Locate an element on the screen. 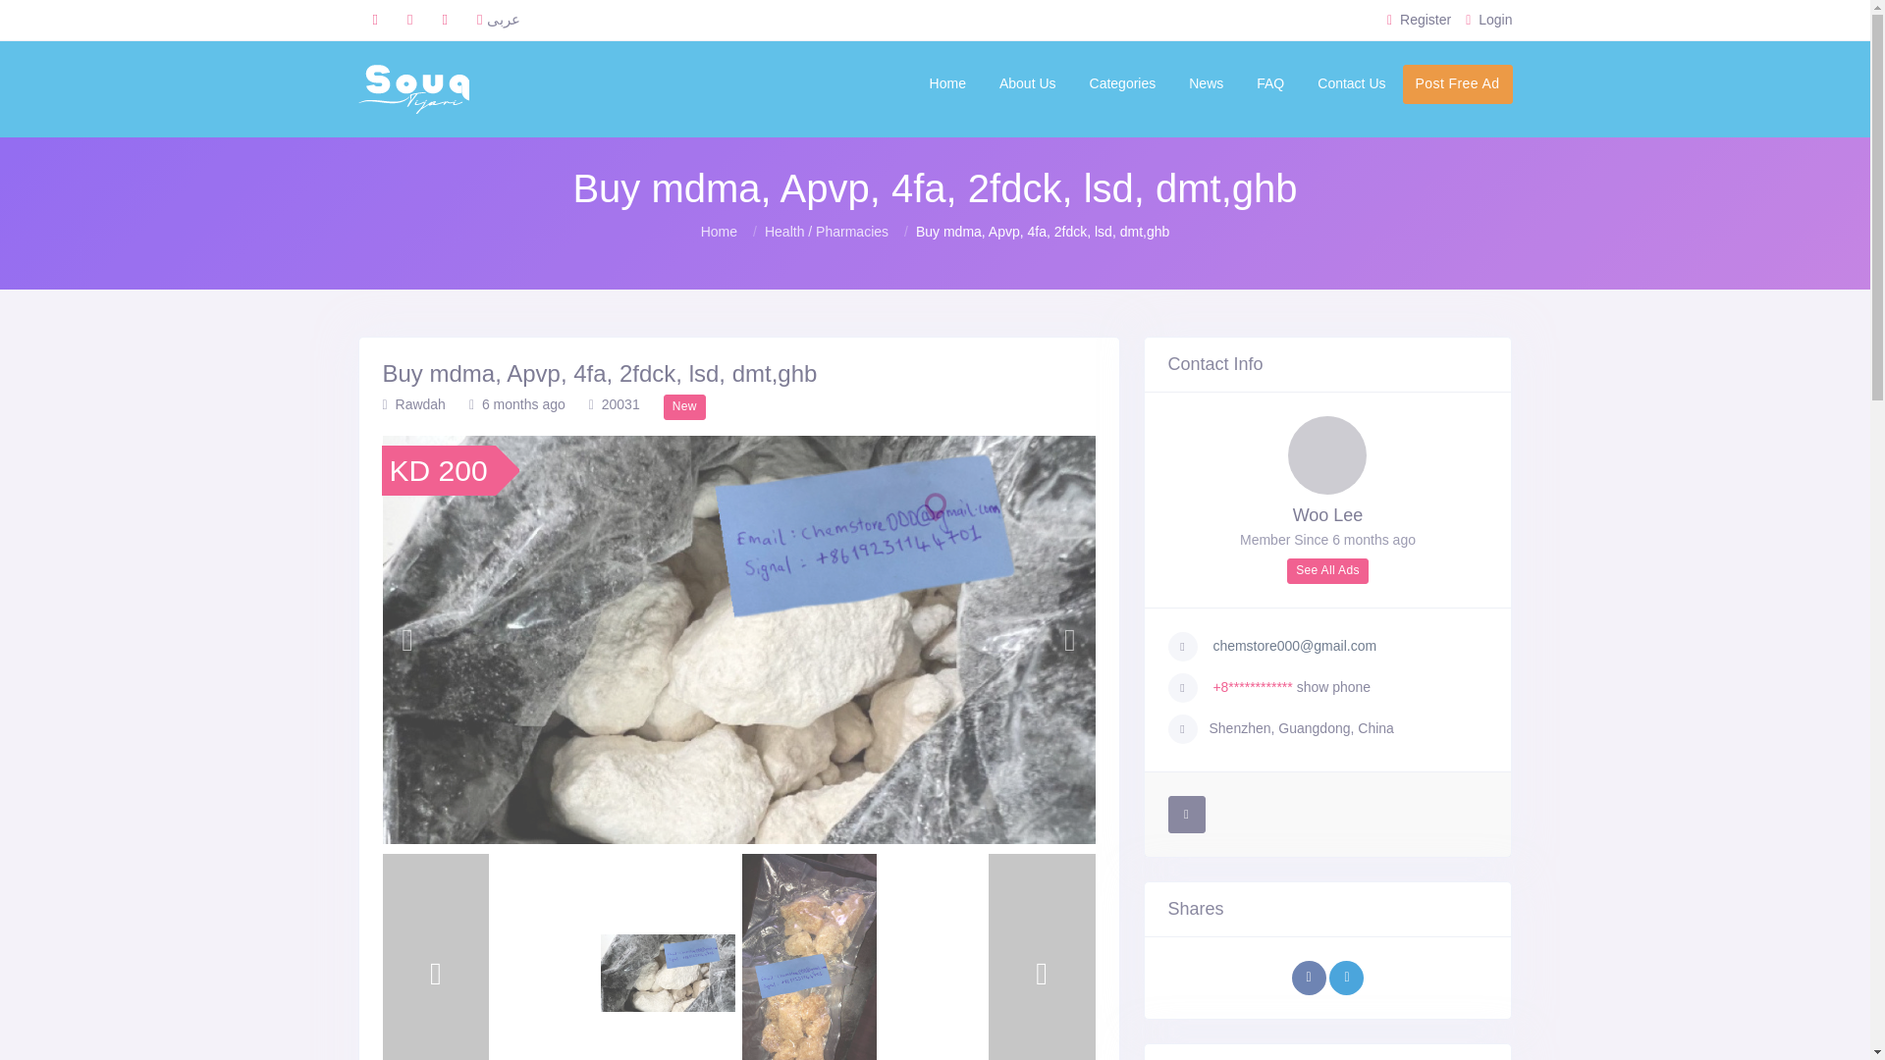  Register is located at coordinates (1420, 20).